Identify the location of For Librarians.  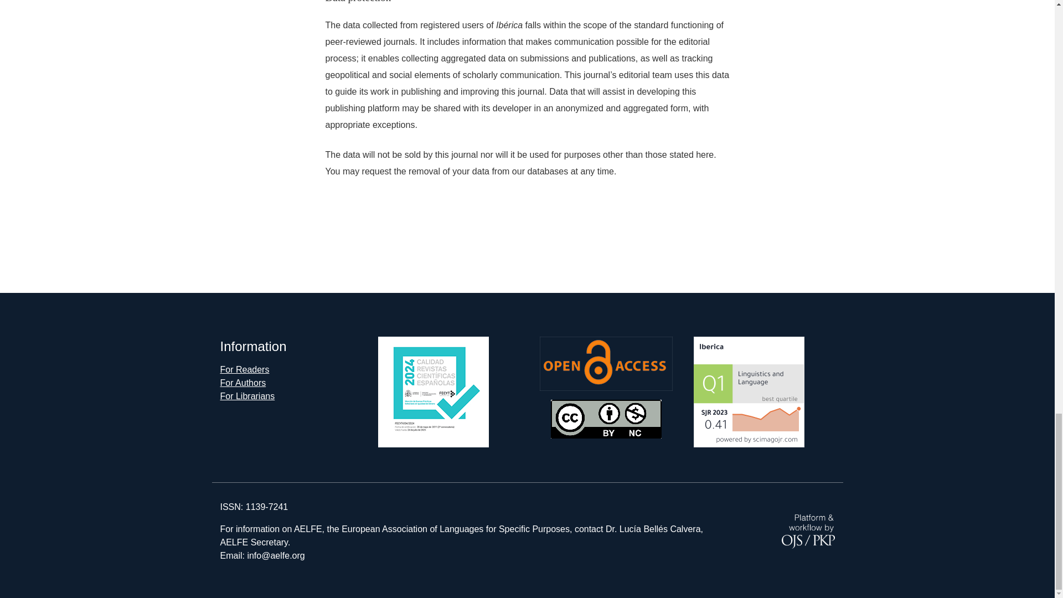
(247, 396).